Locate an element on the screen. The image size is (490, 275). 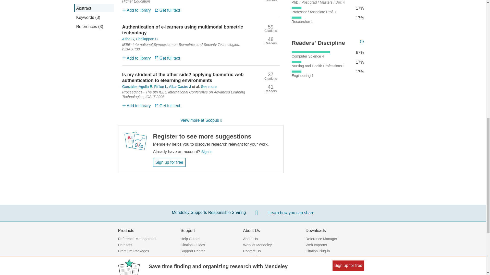
Learn how you can share is located at coordinates (291, 213).